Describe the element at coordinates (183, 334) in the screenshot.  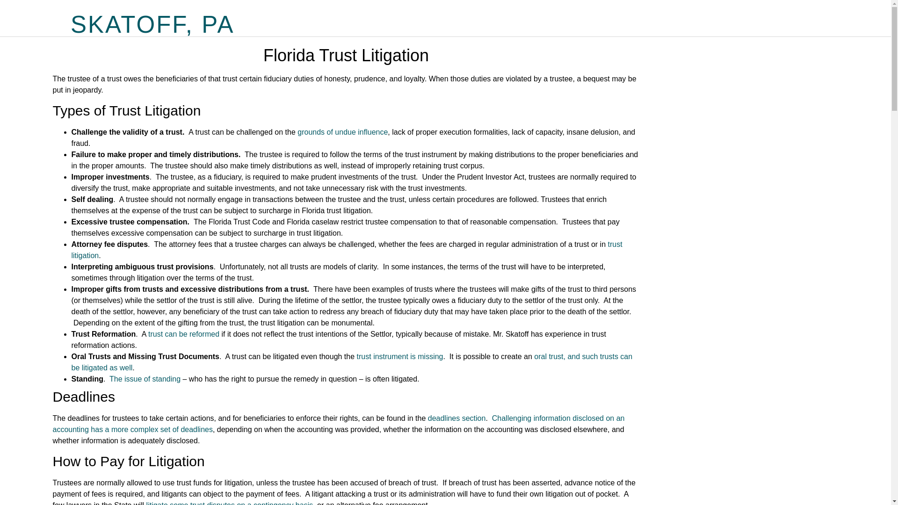
I see `trust can be reformed` at that location.